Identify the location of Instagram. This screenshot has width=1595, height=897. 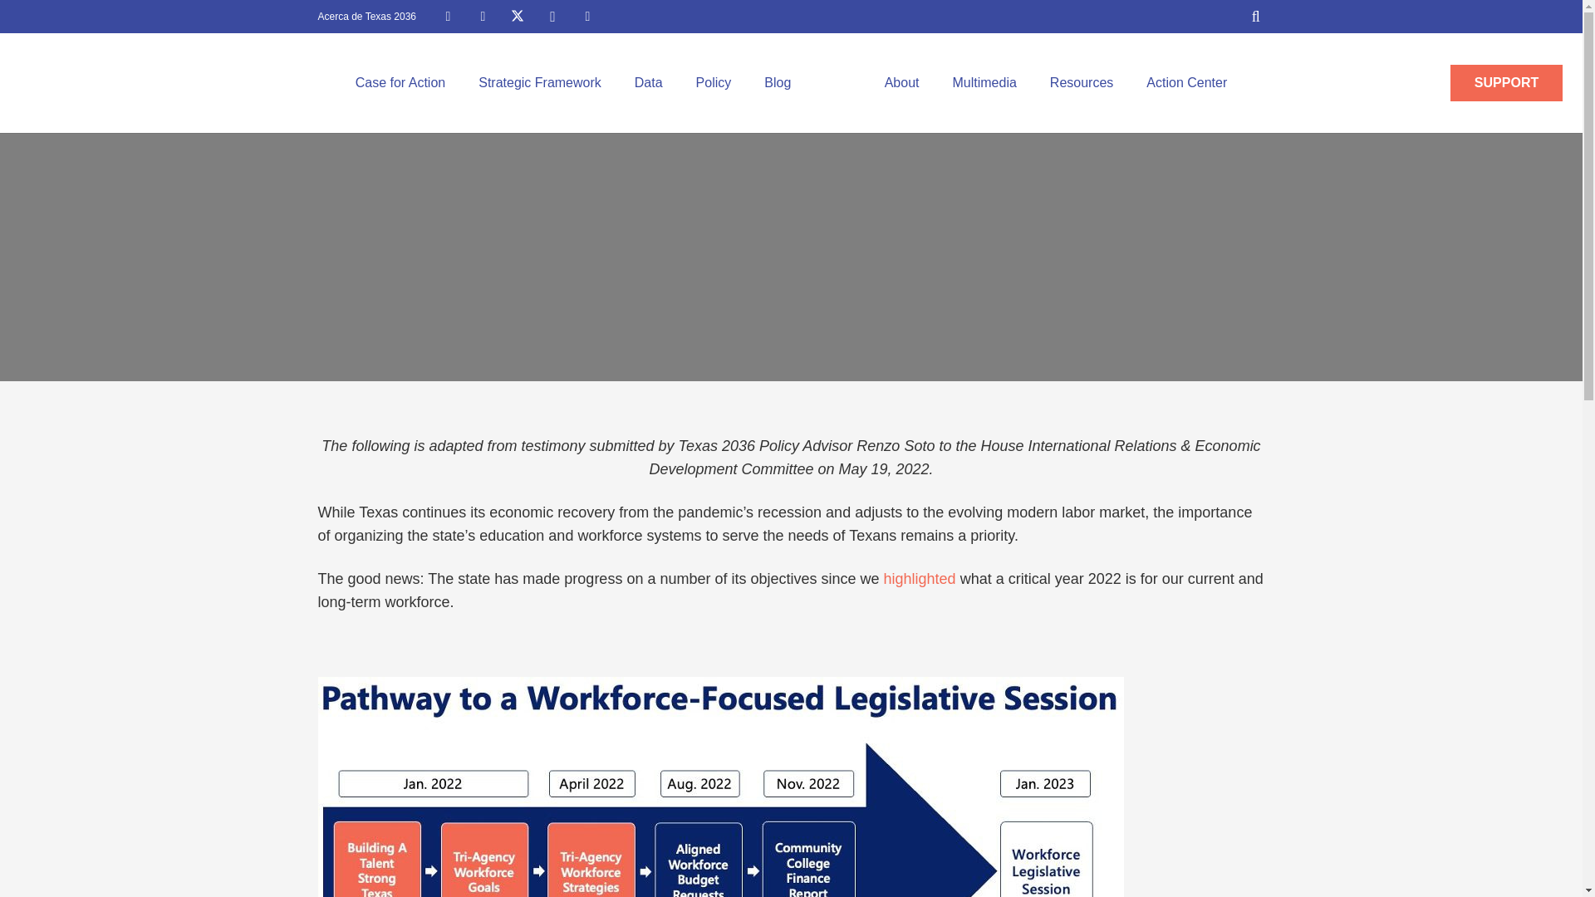
(552, 17).